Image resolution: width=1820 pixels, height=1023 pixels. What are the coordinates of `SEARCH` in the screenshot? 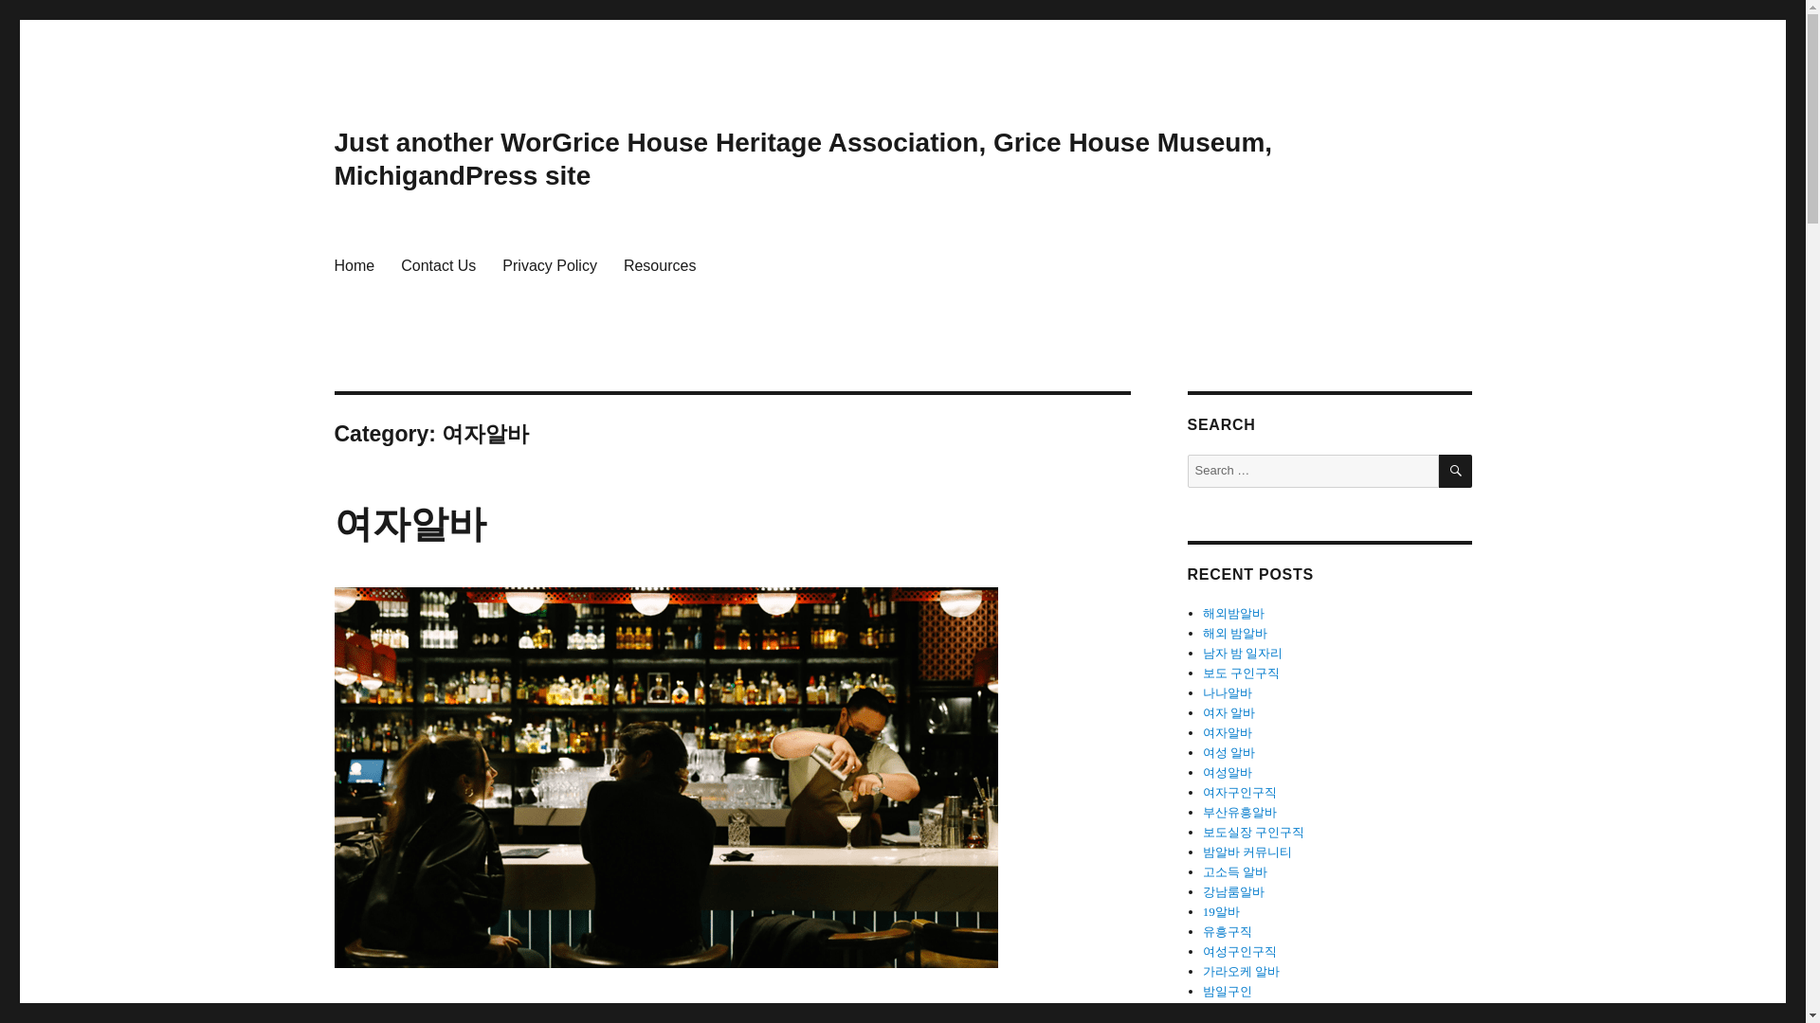 It's located at (1456, 471).